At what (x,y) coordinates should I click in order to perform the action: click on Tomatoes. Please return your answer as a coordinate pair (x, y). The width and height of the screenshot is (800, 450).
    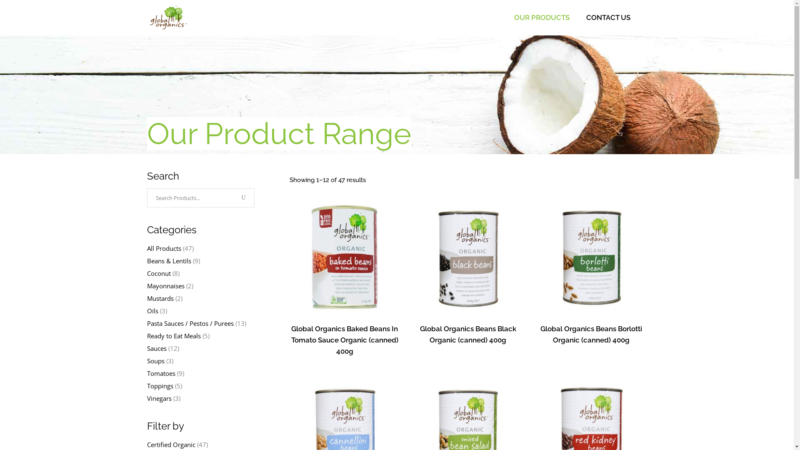
    Looking at the image, I should click on (161, 373).